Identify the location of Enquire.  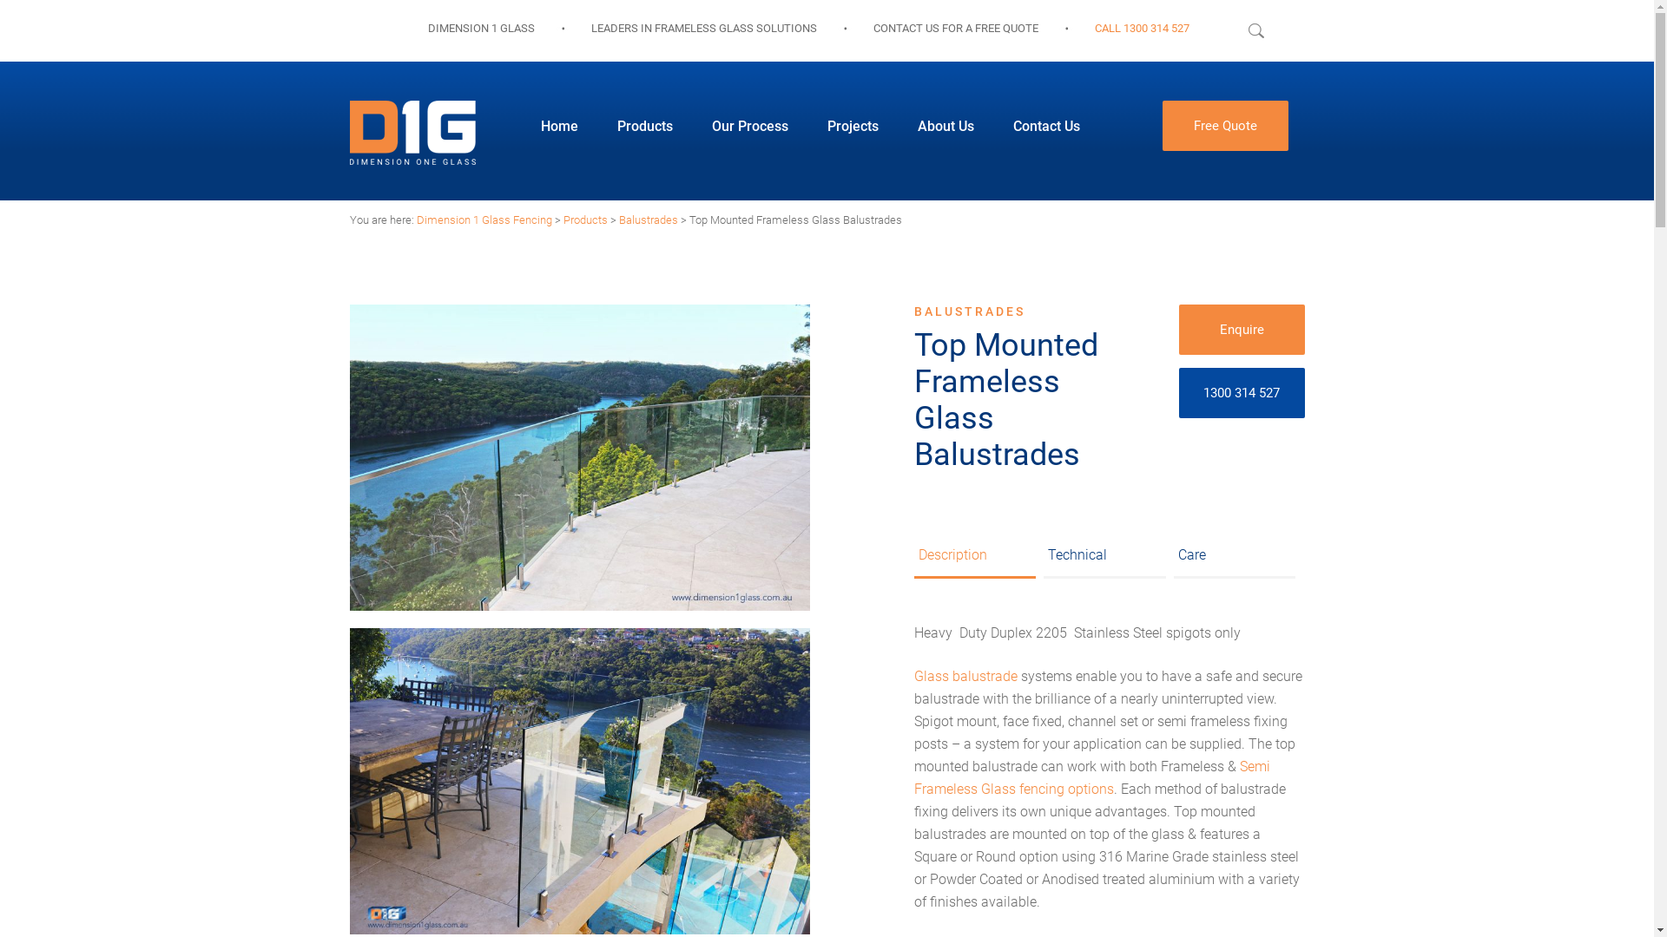
(1242, 330).